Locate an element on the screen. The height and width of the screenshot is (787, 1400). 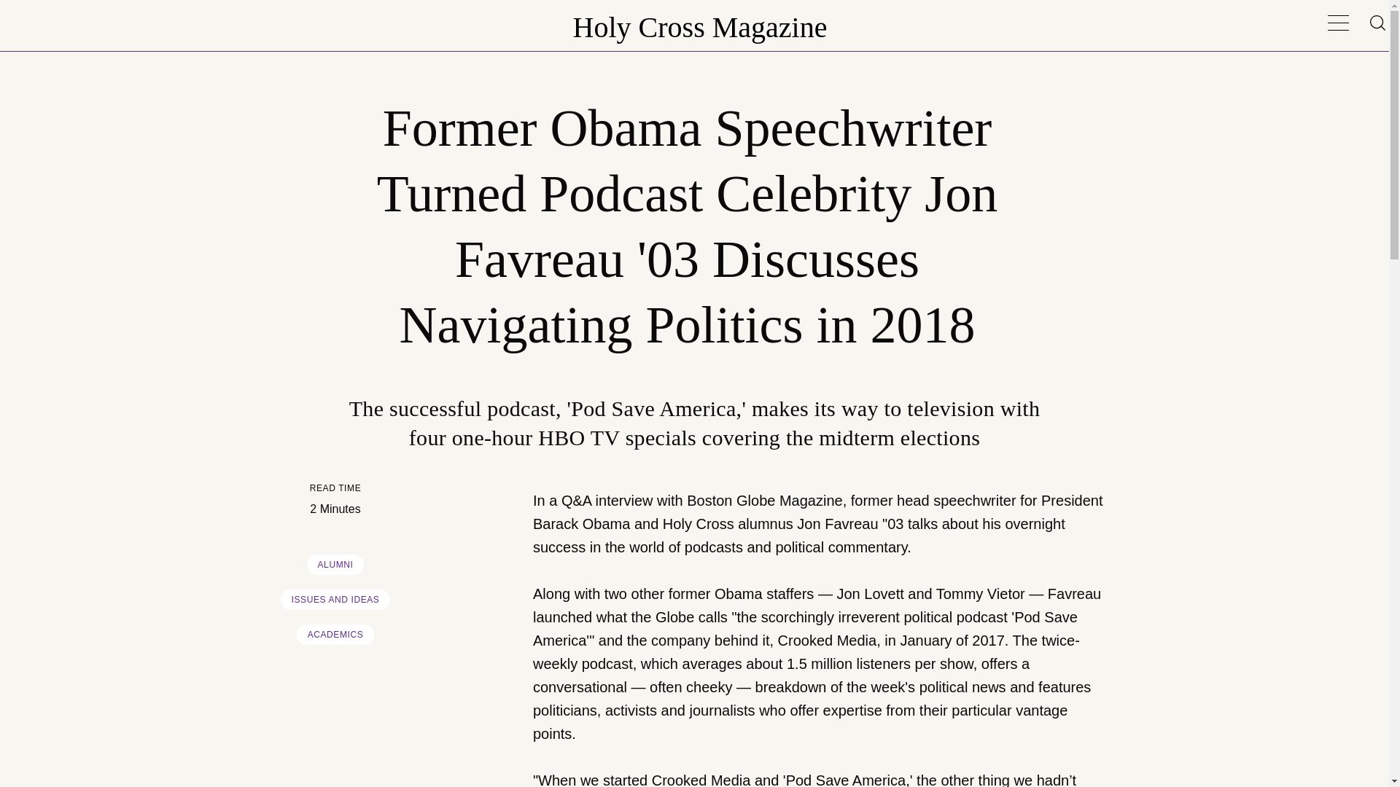
Apply is located at coordinates (1333, 6).